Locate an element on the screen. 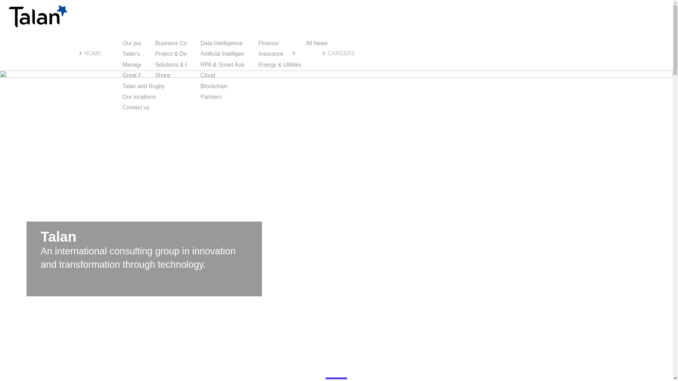  ABOUT is located at coordinates (121, 53).